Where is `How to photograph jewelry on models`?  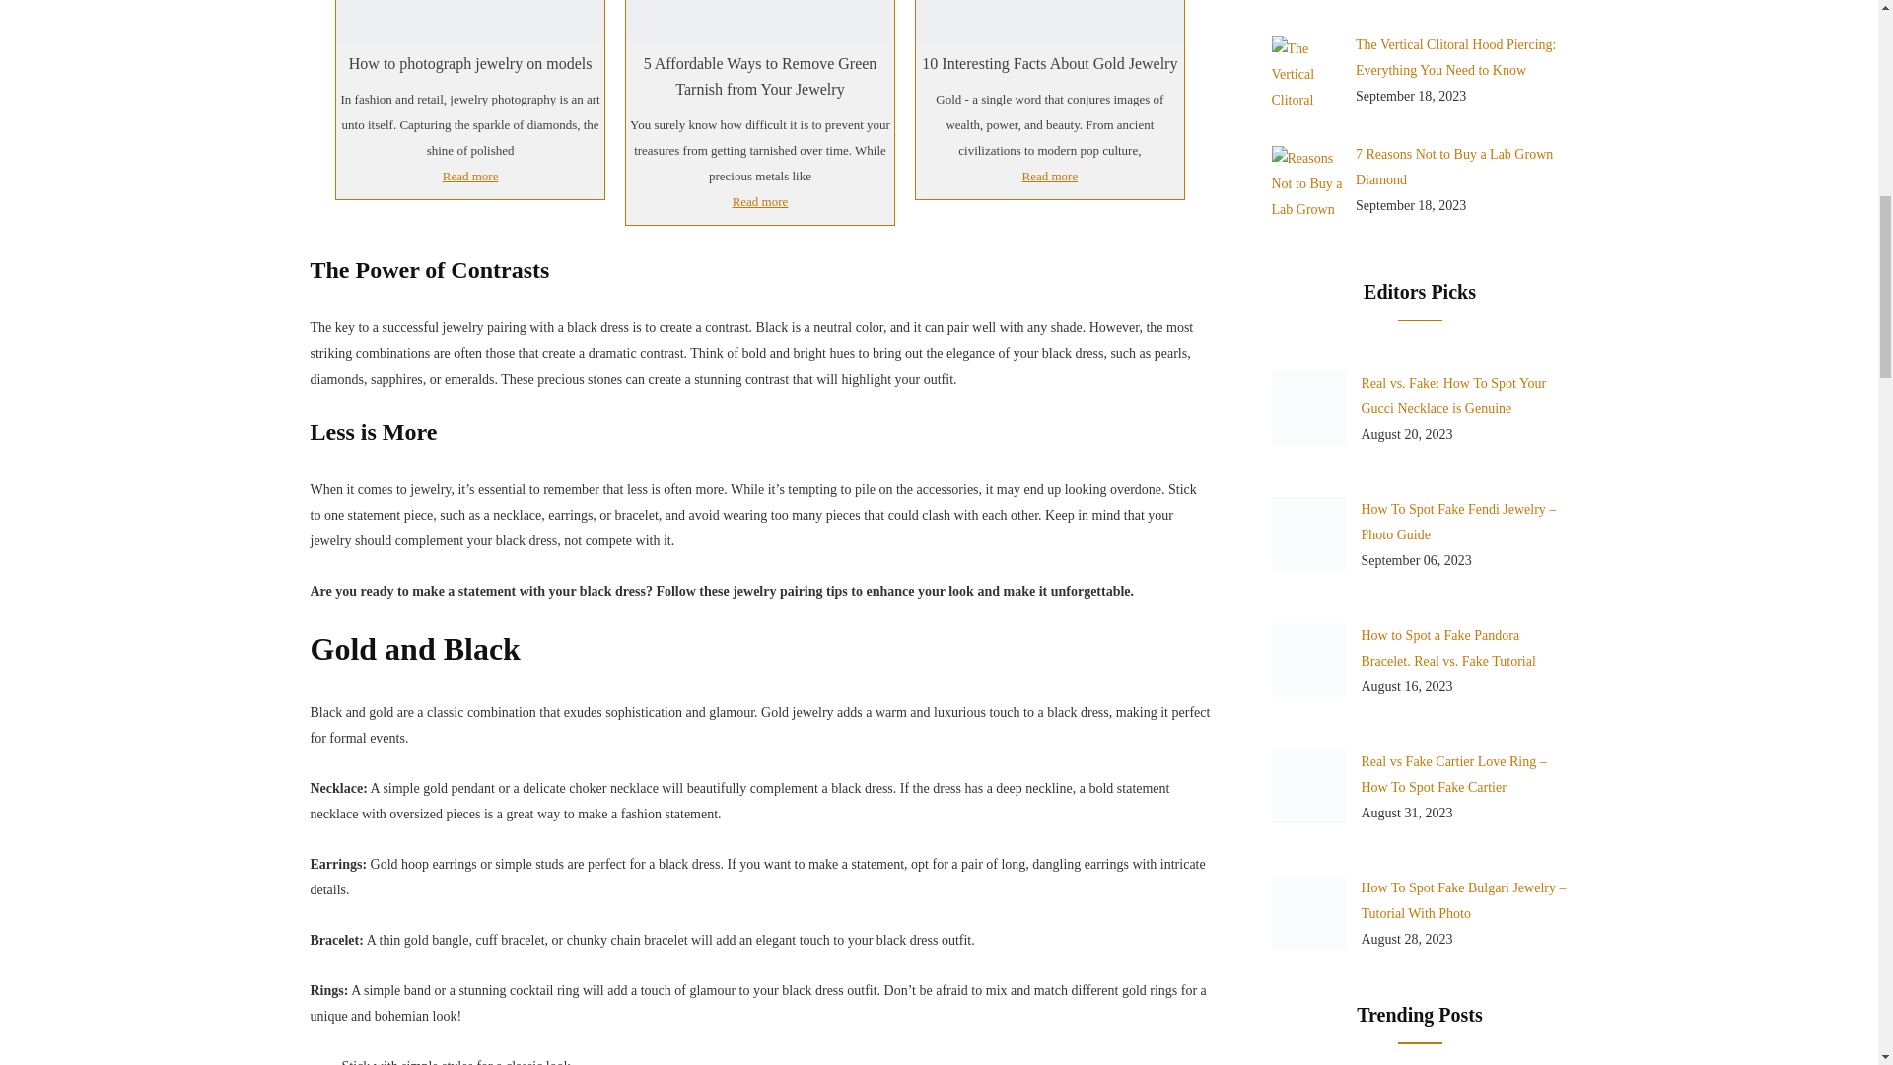 How to photograph jewelry on models is located at coordinates (469, 16).